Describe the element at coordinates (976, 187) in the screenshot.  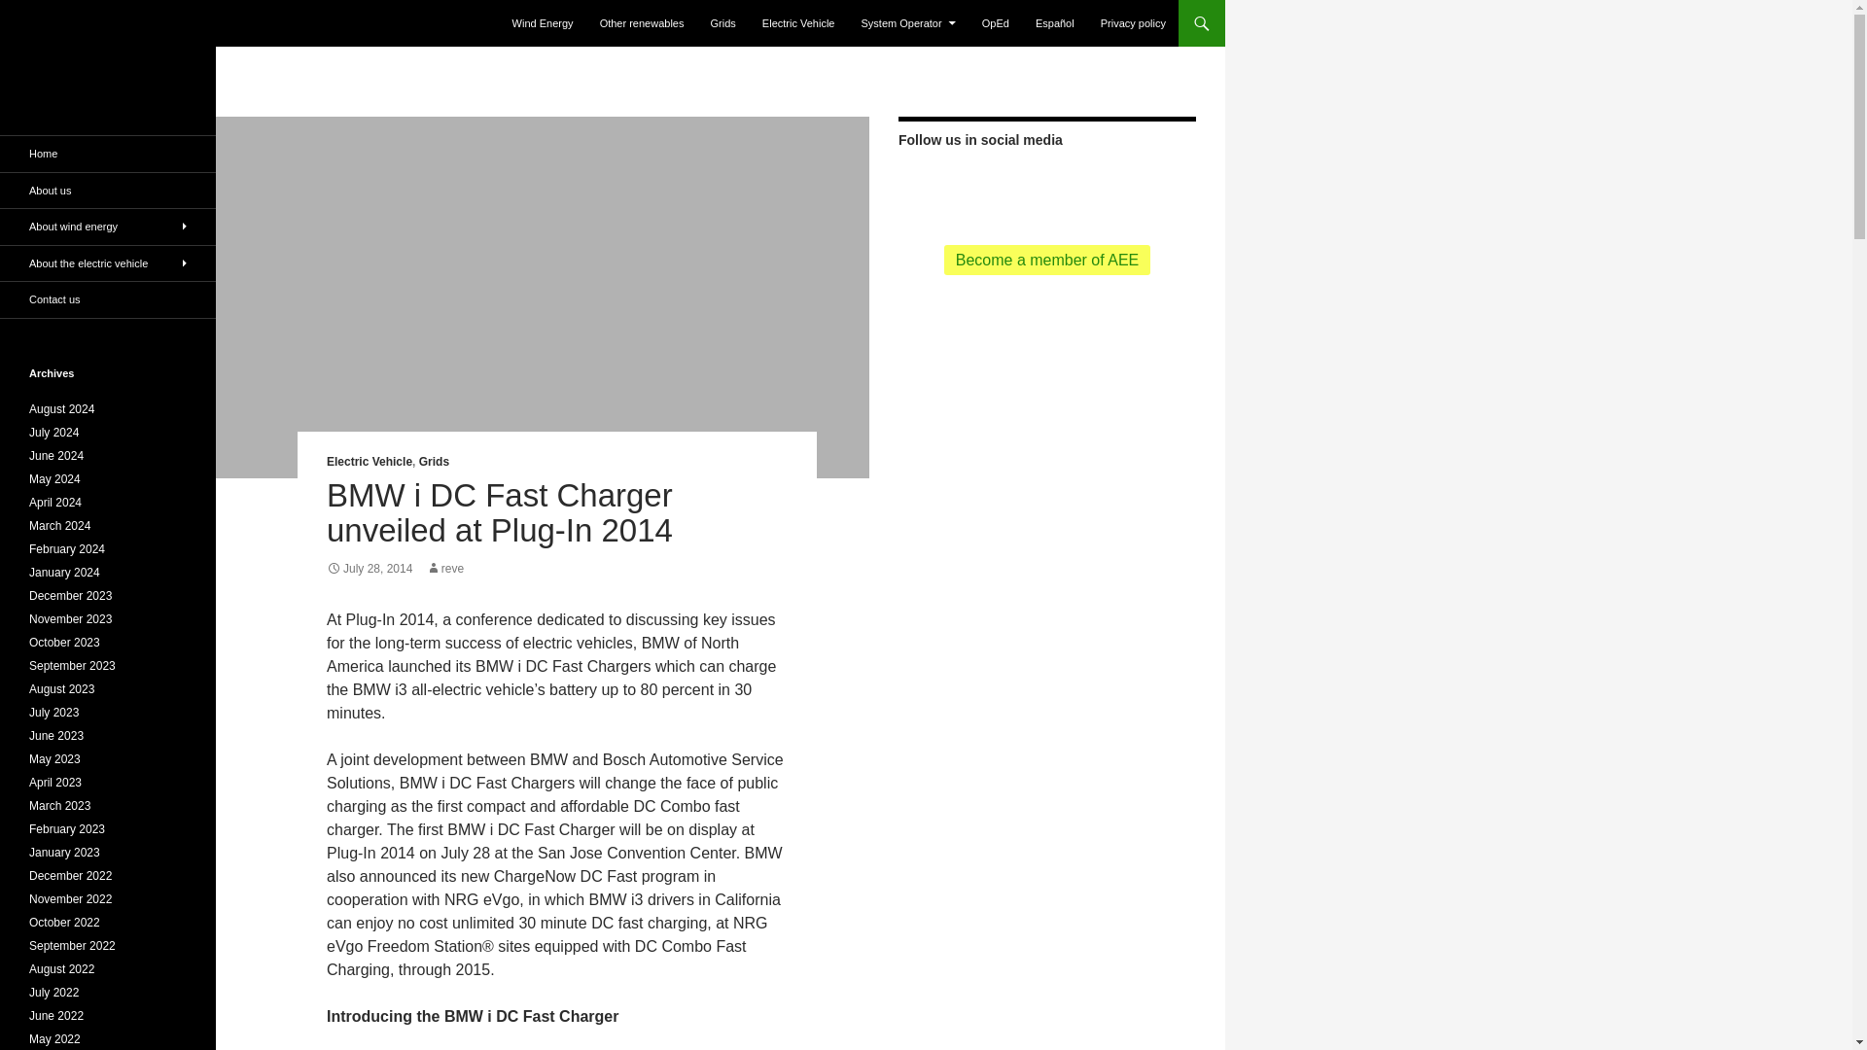
I see `RSS` at that location.